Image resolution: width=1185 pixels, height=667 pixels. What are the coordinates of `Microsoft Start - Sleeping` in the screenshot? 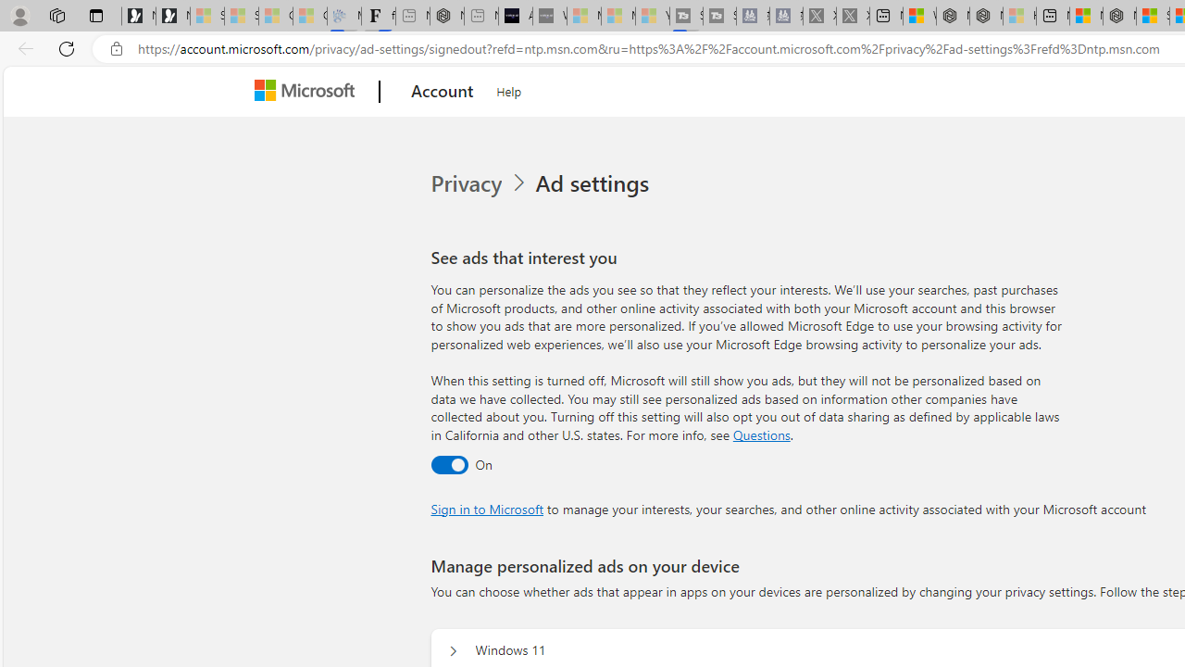 It's located at (618, 17).